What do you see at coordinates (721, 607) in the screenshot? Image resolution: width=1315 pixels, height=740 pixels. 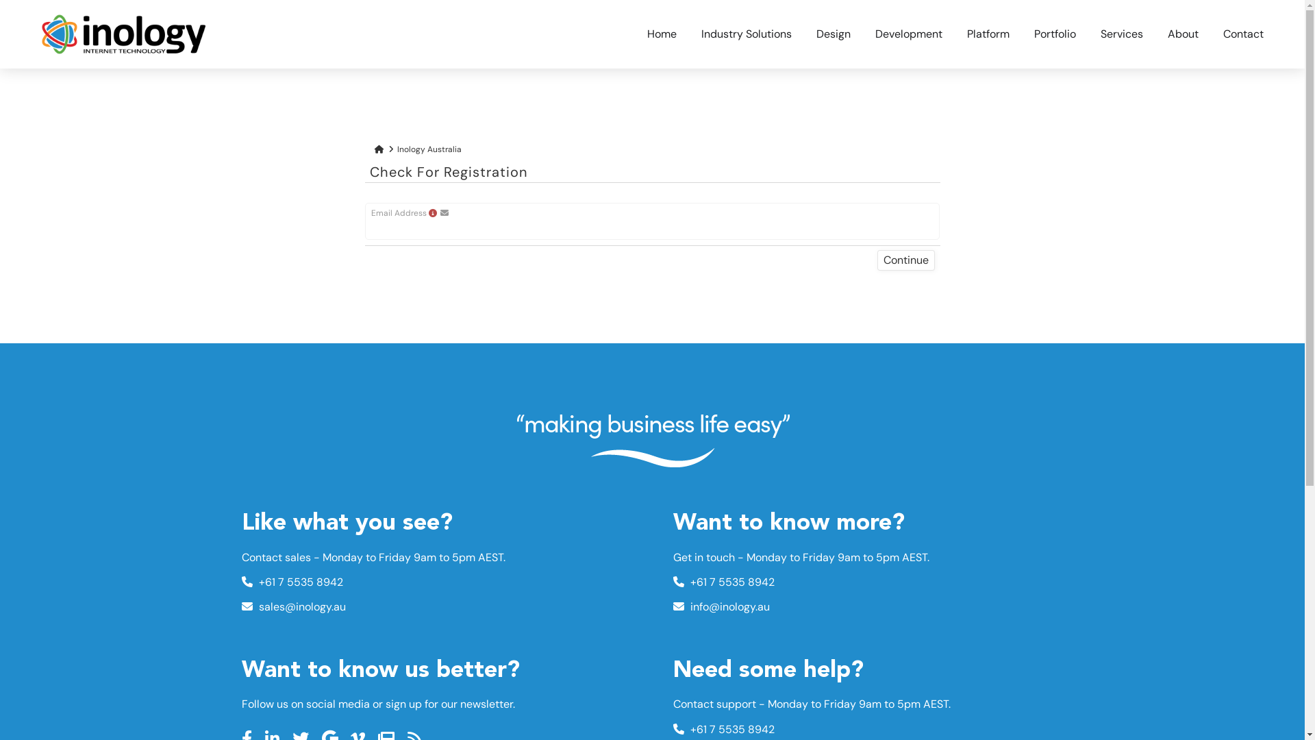 I see `info@inology.au` at bounding box center [721, 607].